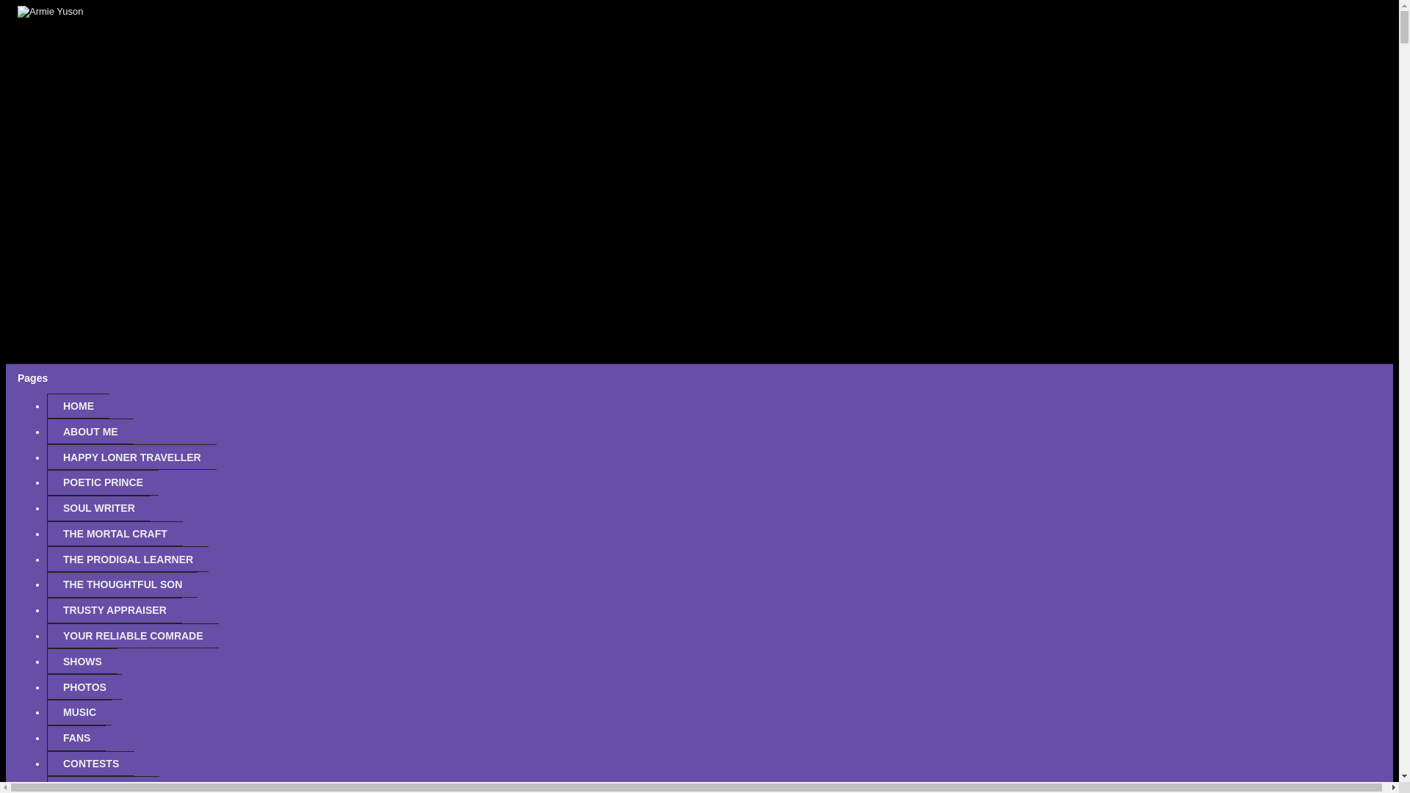  Describe the element at coordinates (98, 508) in the screenshot. I see `SOUL WRITER` at that location.